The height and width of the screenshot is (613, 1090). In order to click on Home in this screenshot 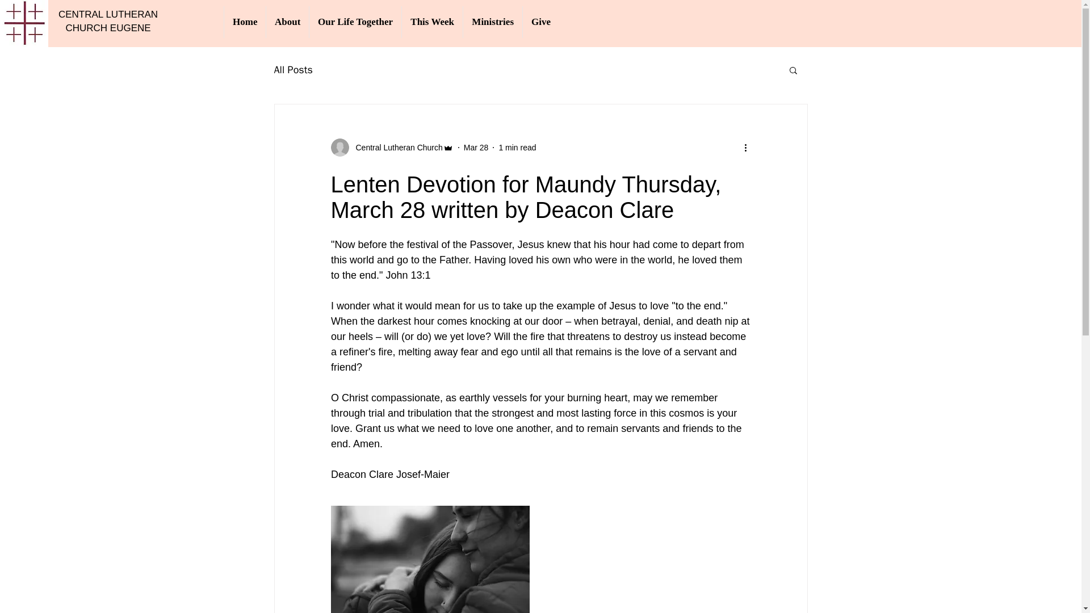, I will do `click(244, 22)`.